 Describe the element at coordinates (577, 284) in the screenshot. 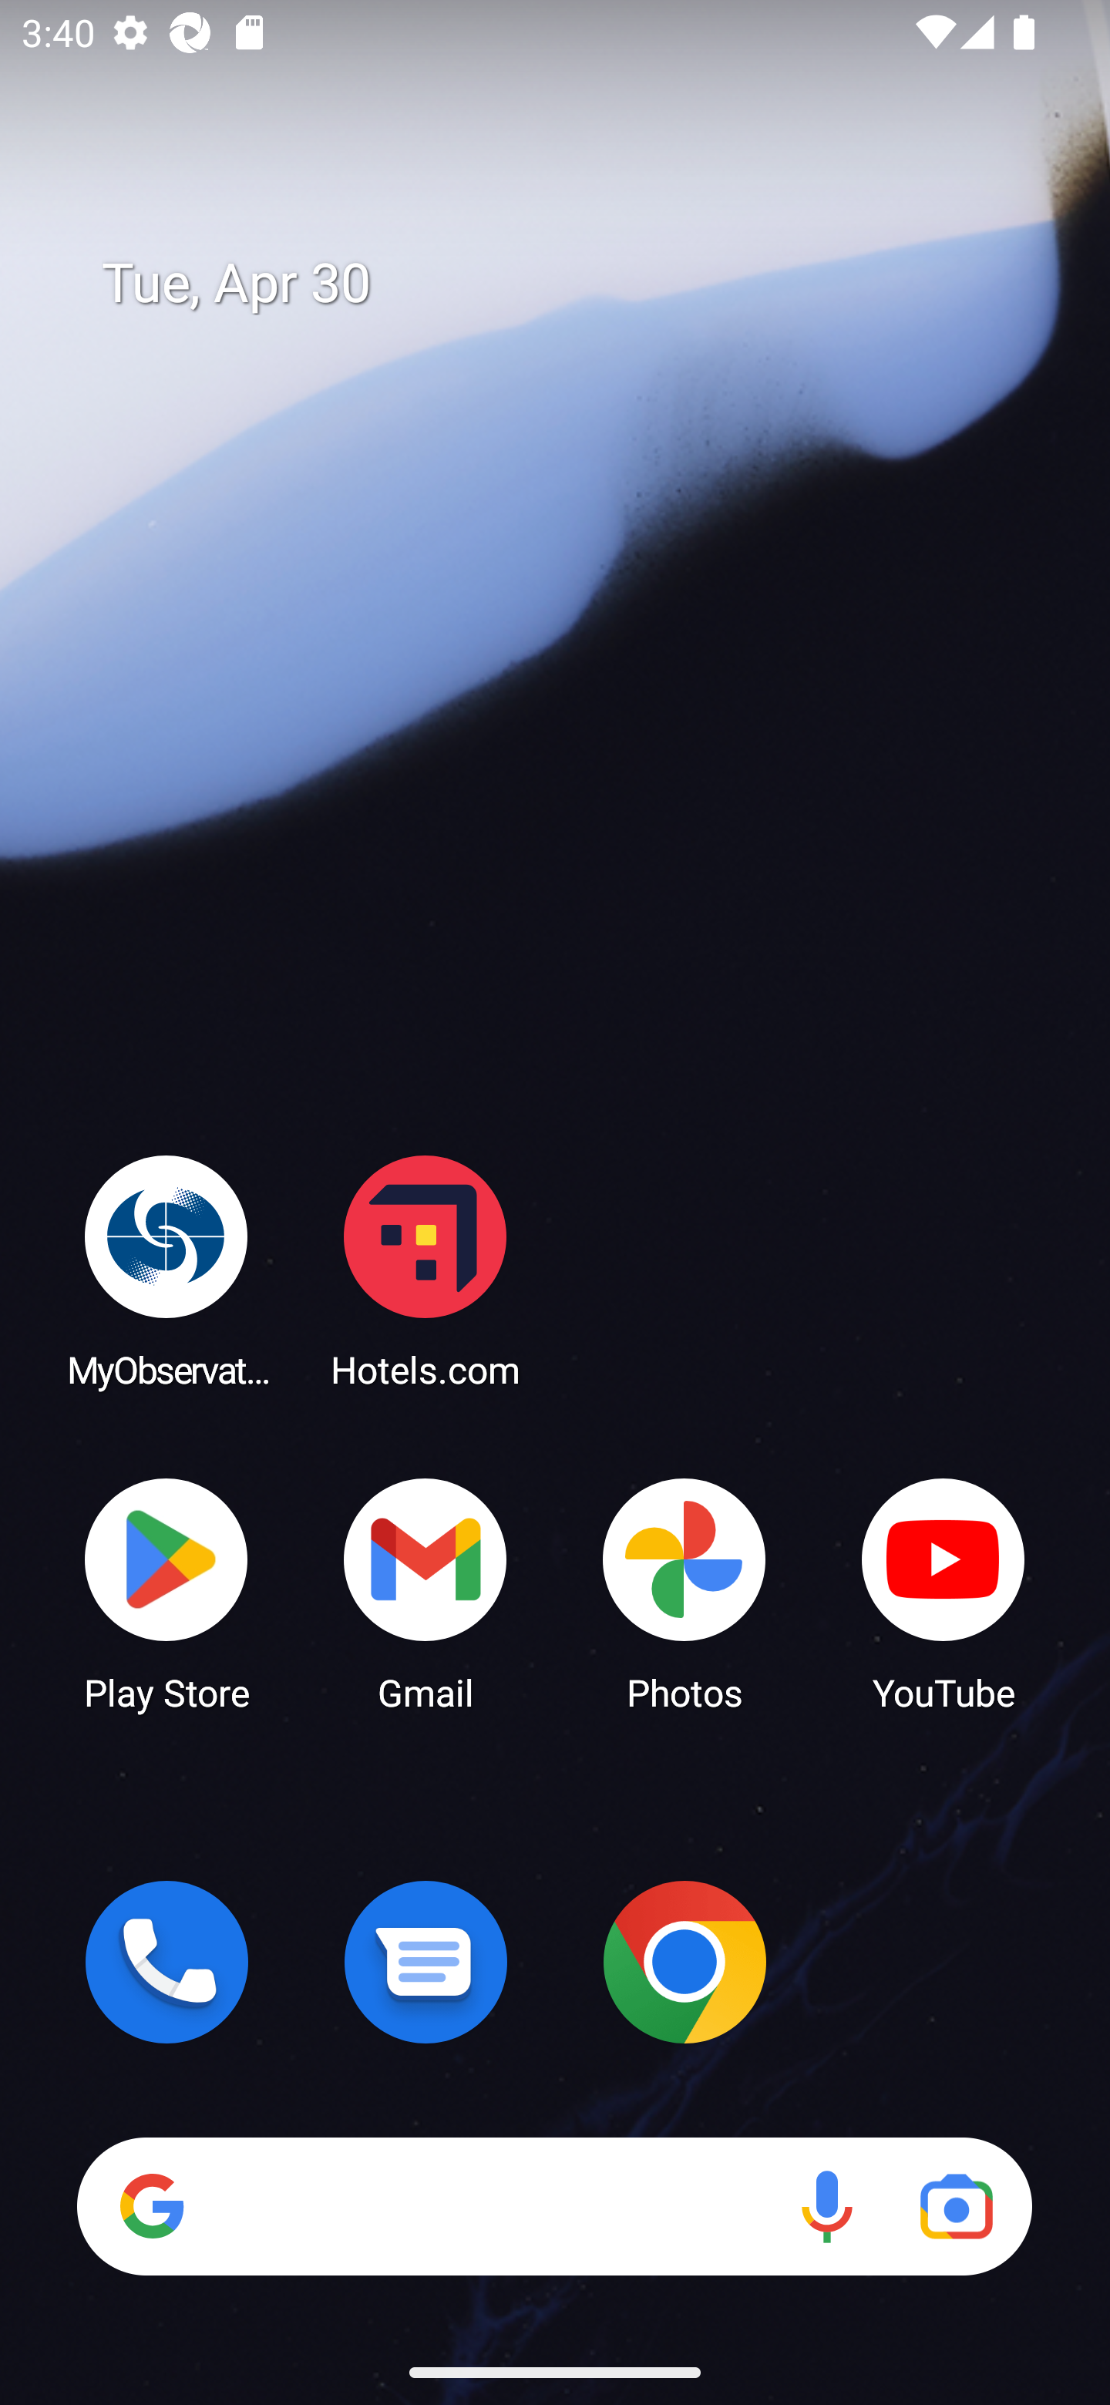

I see `Tue, Apr 30` at that location.